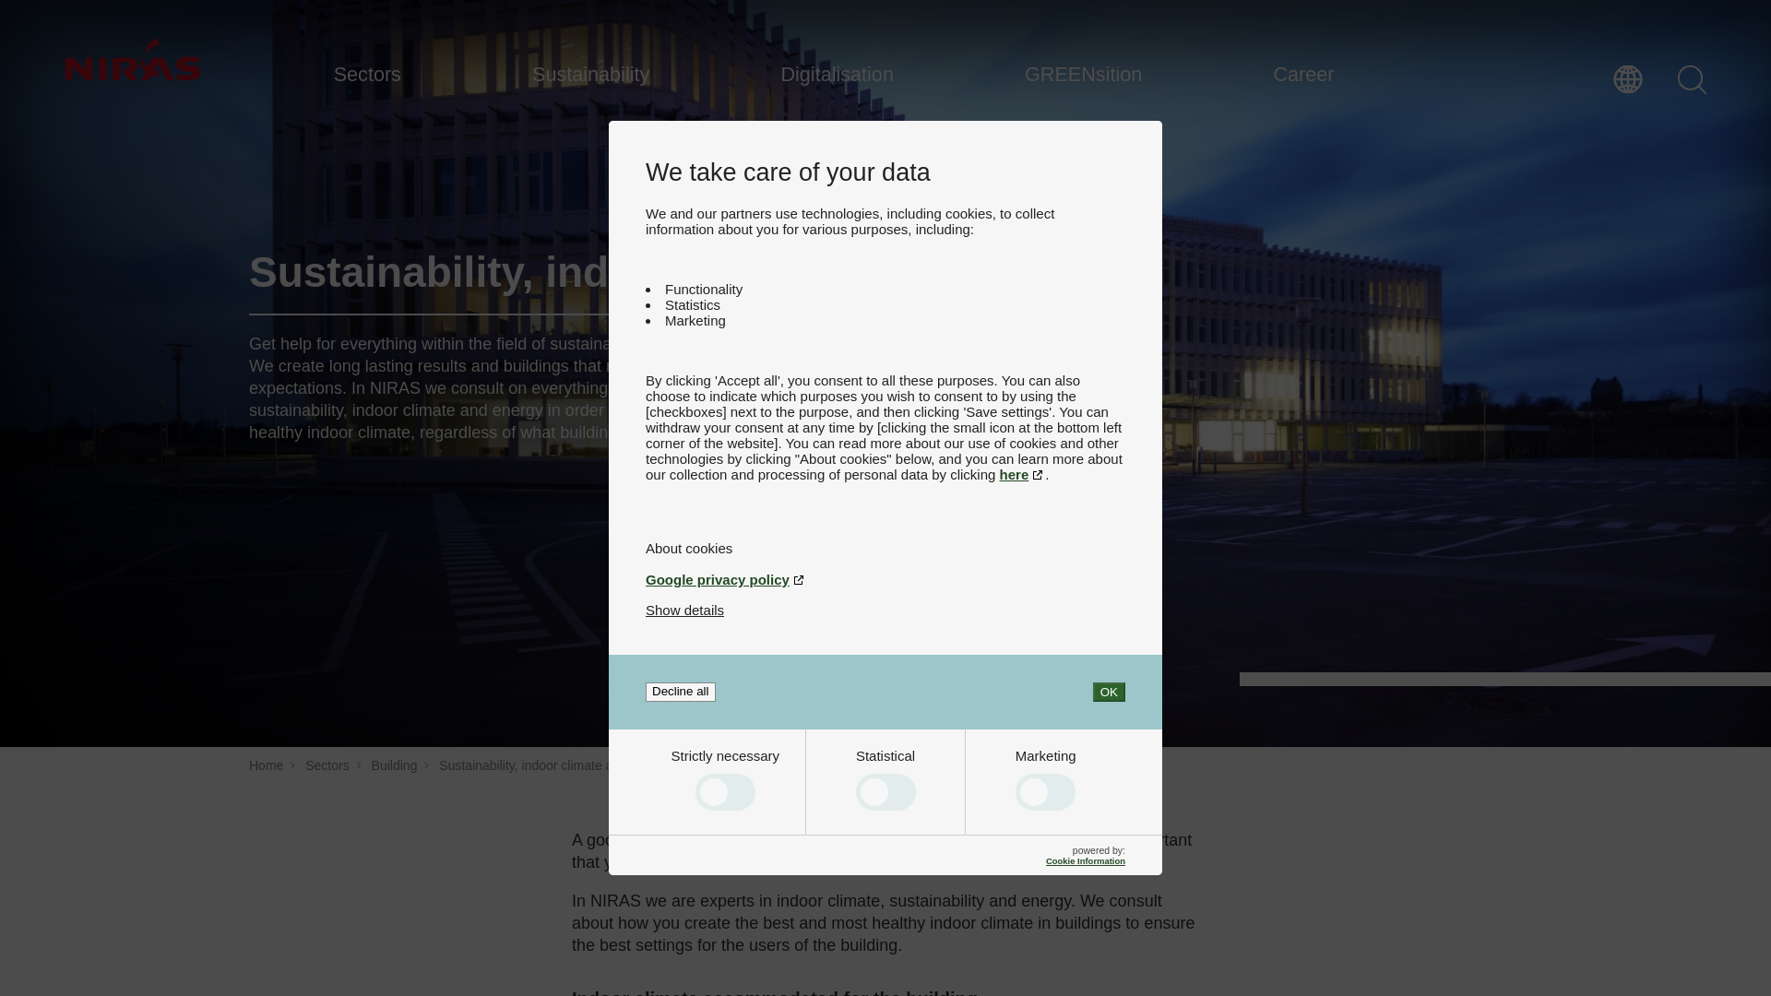  Describe the element at coordinates (885, 579) in the screenshot. I see `Google privacy policy` at that location.